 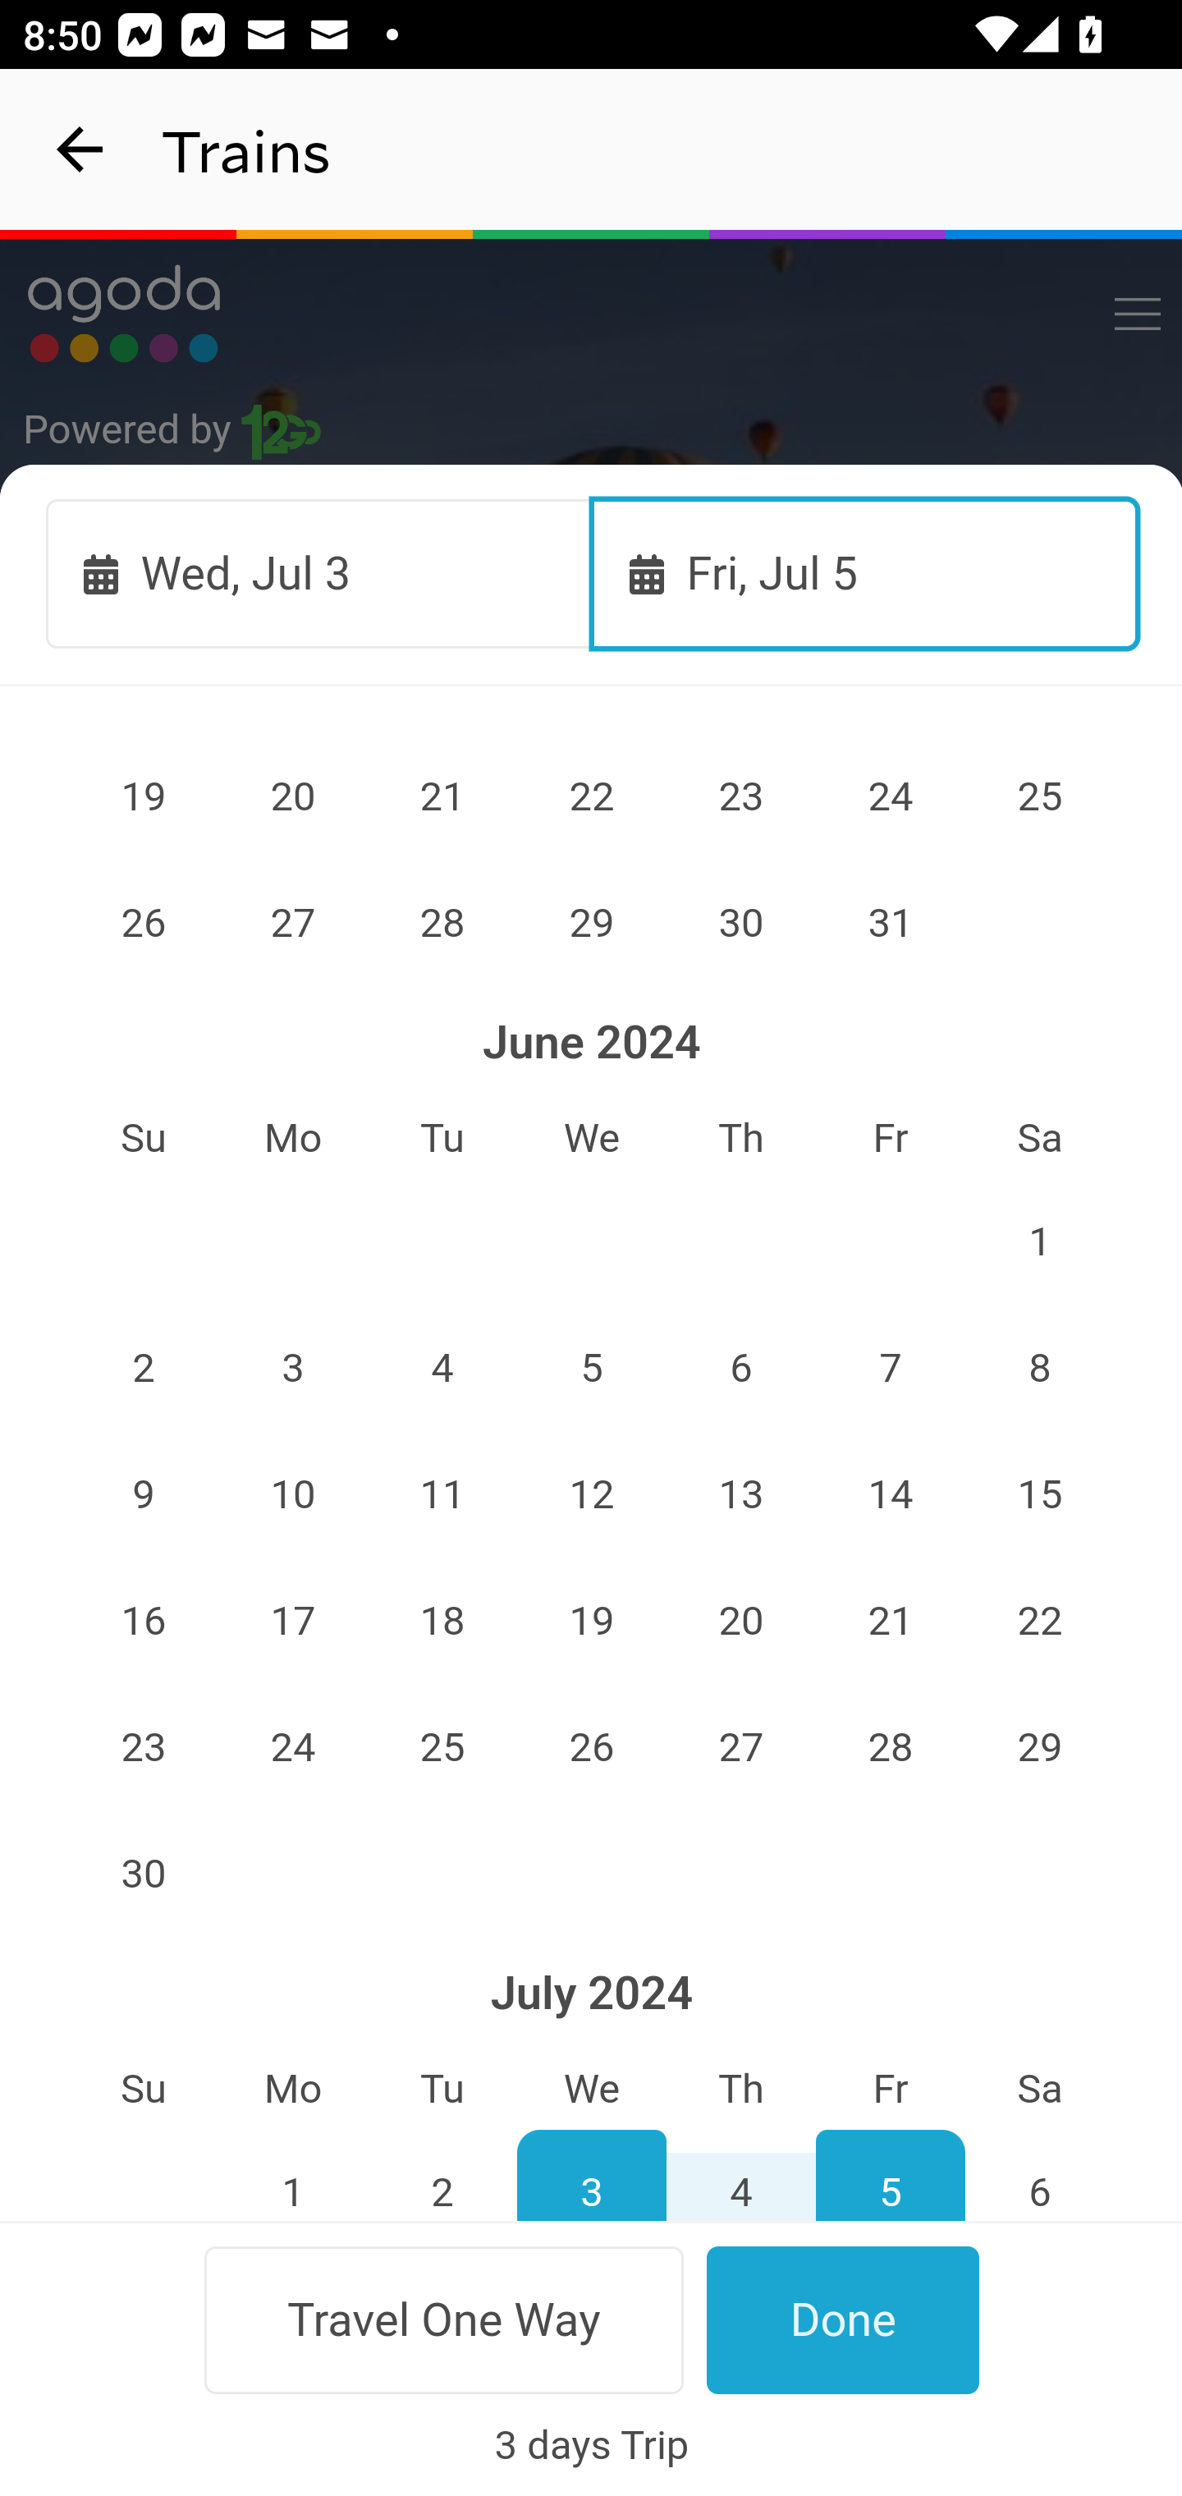 I want to click on 23, so click(x=740, y=796).